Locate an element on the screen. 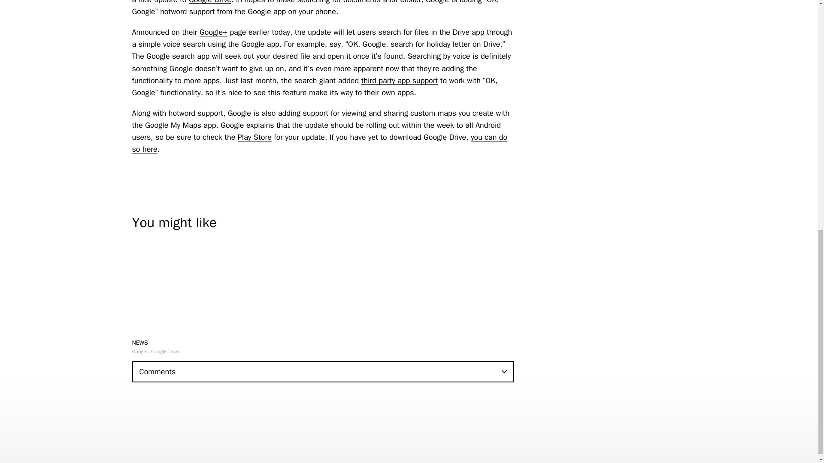  third party app support is located at coordinates (400, 81).